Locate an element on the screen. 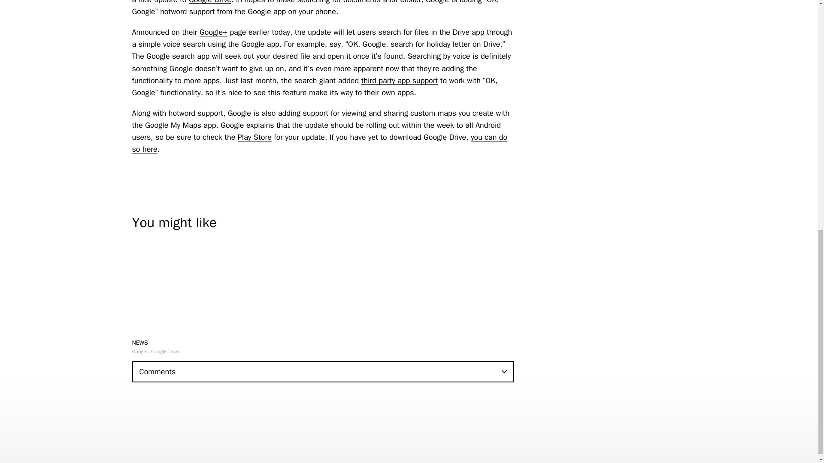  third party app support is located at coordinates (400, 81).